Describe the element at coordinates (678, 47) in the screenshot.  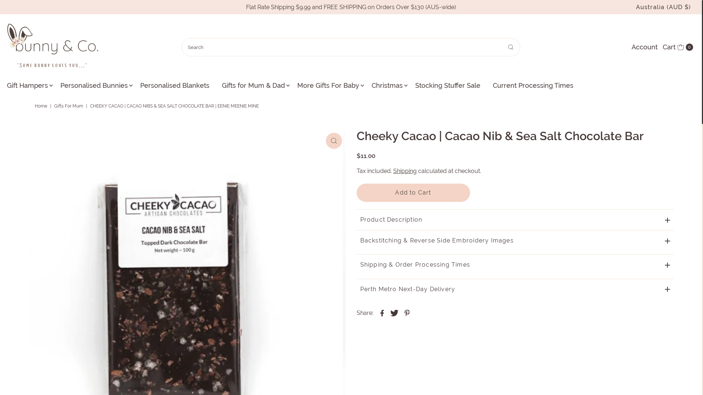
I see `Cart
0` at that location.